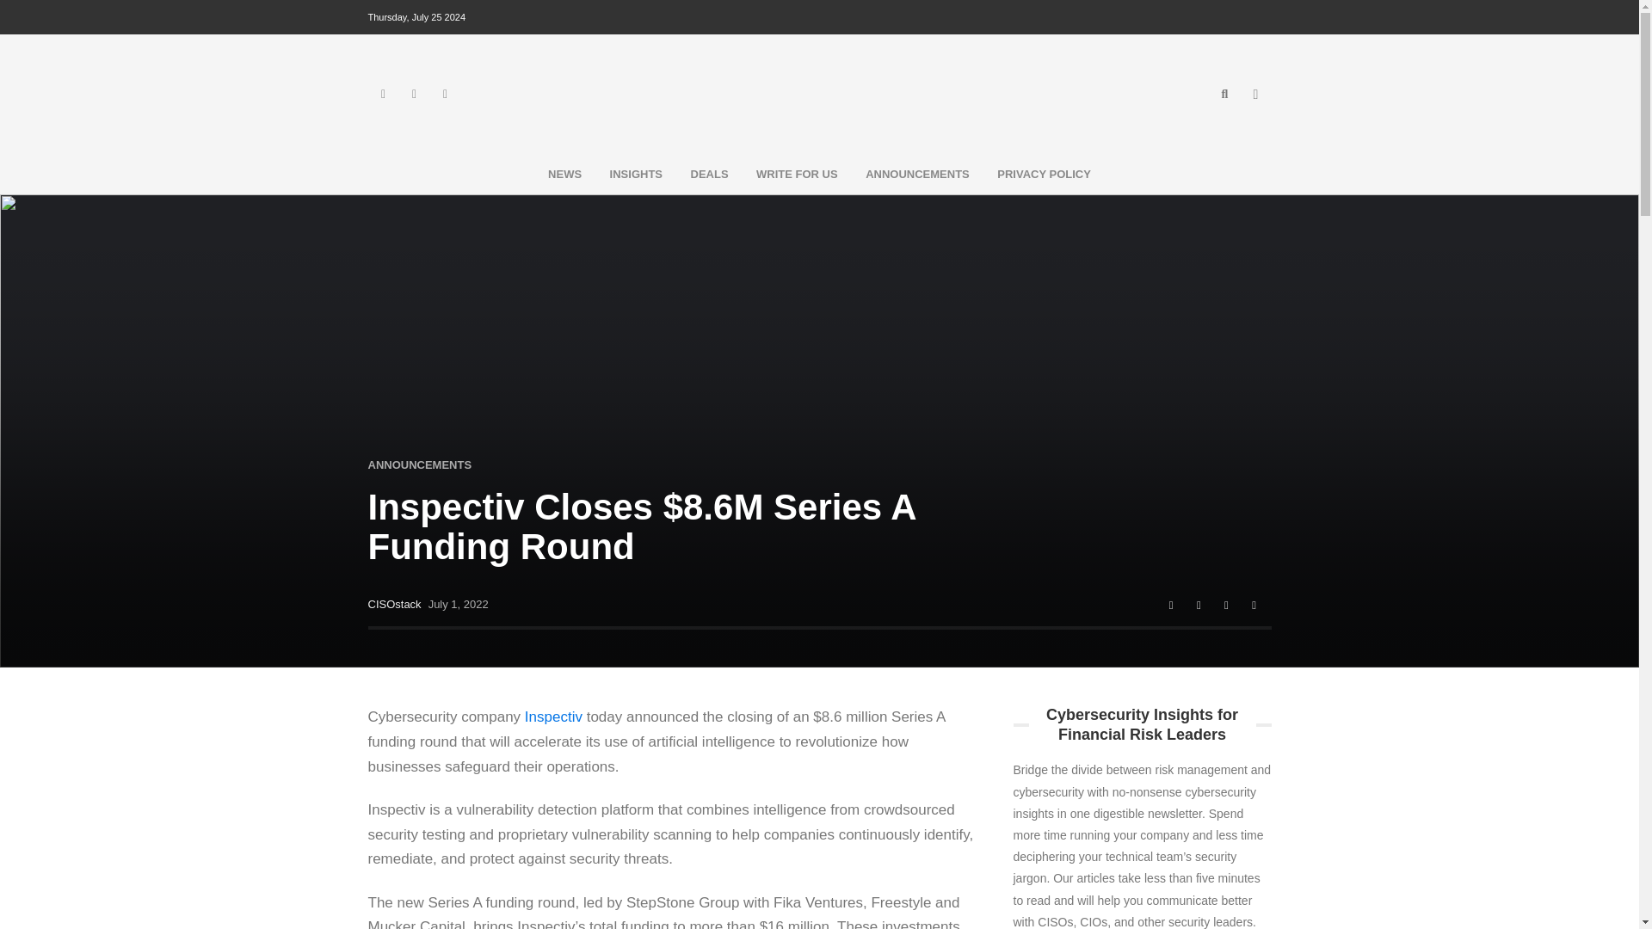 This screenshot has width=1652, height=929. Describe the element at coordinates (554, 717) in the screenshot. I see `Inspectiv` at that location.